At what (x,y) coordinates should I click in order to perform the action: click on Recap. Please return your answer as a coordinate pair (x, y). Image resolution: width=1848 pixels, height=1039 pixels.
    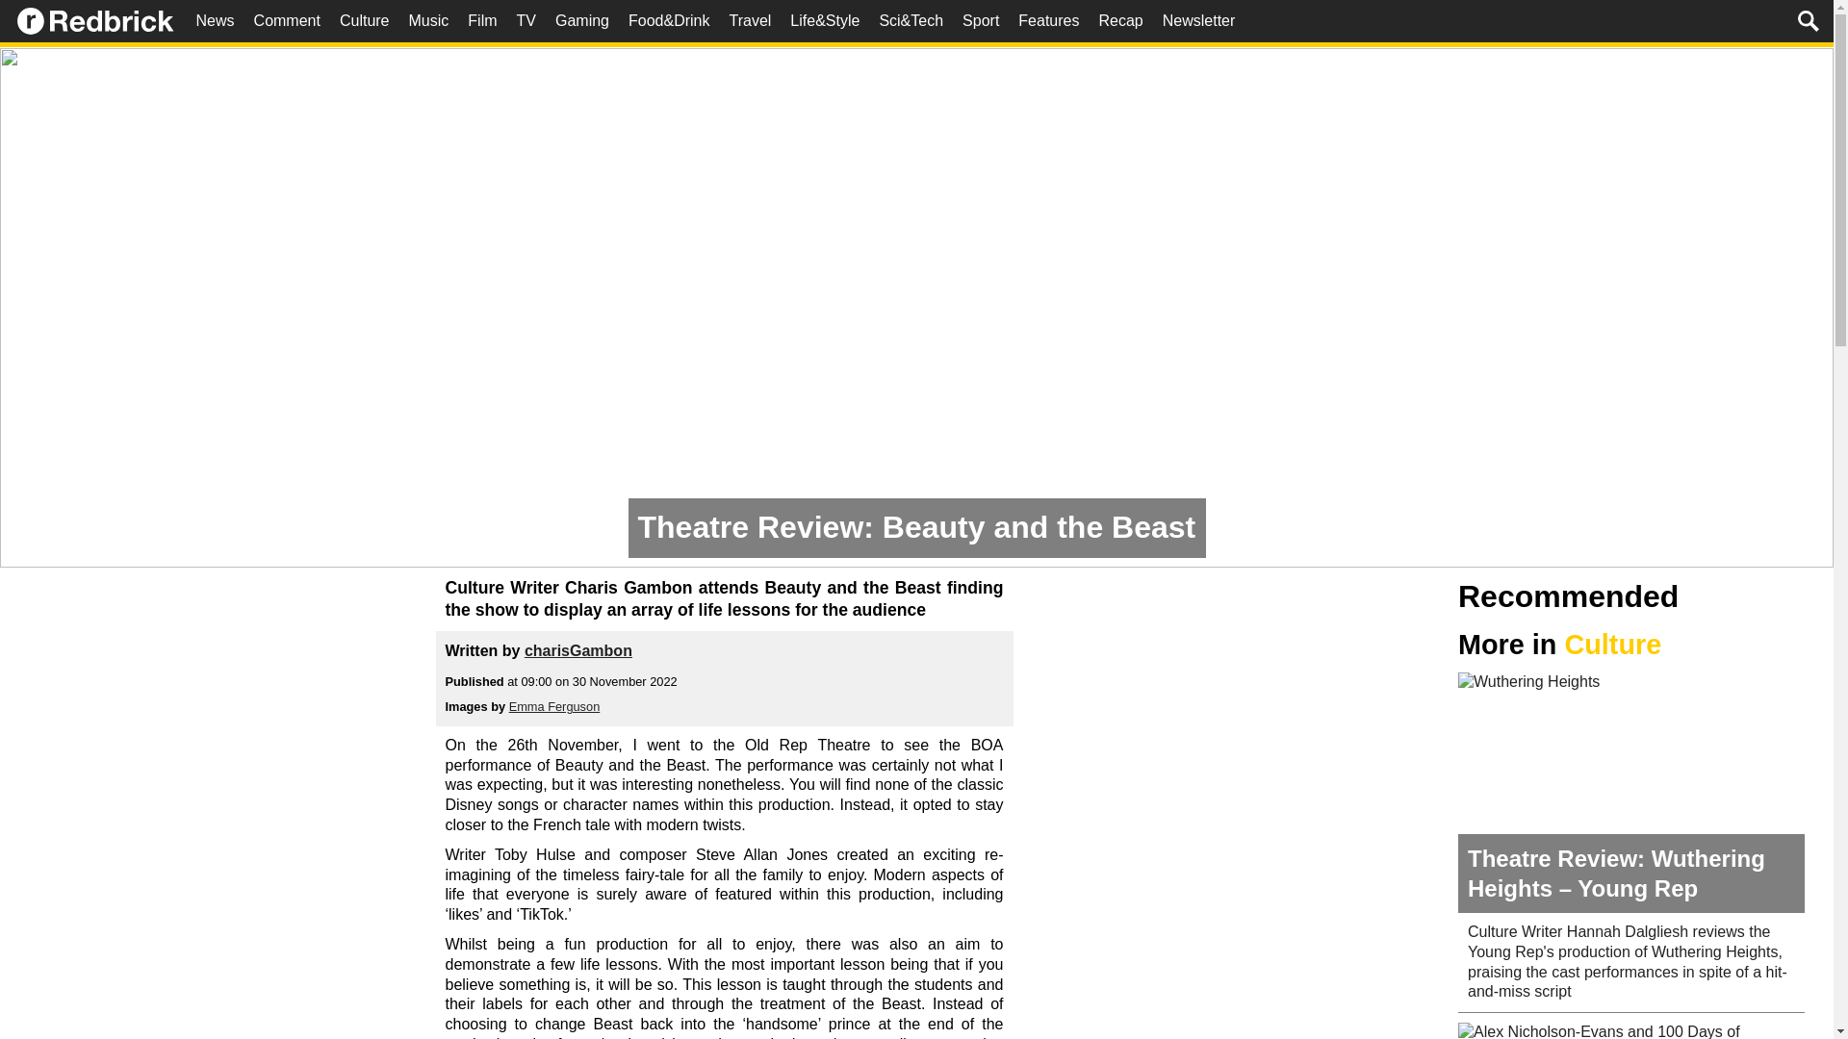
    Looking at the image, I should click on (1119, 21).